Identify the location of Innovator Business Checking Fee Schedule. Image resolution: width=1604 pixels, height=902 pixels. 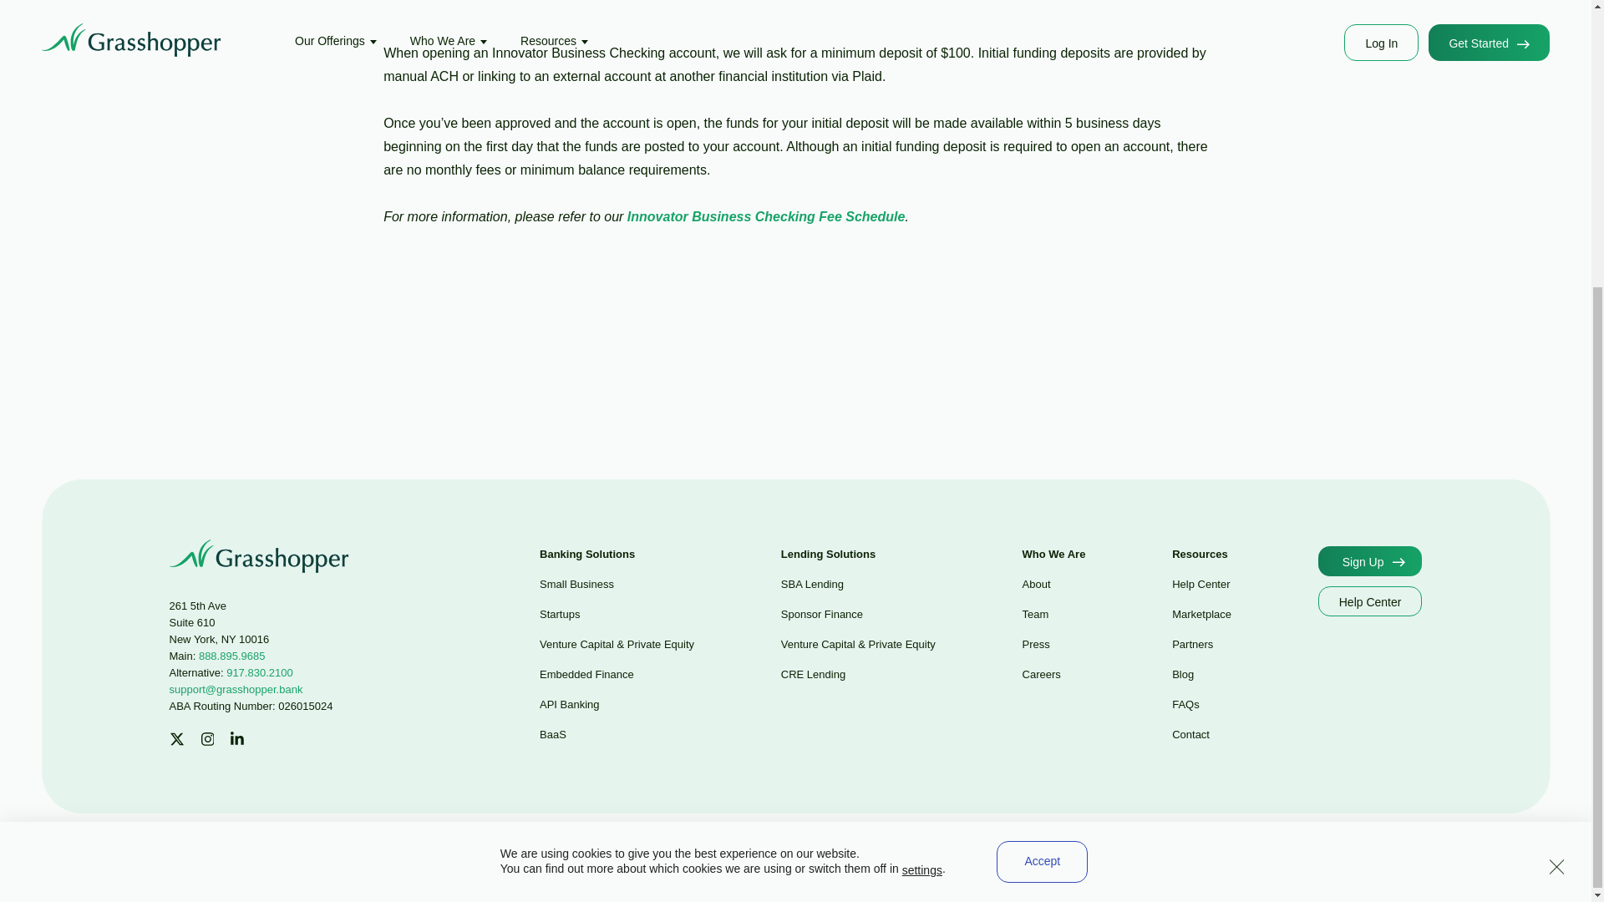
(766, 215).